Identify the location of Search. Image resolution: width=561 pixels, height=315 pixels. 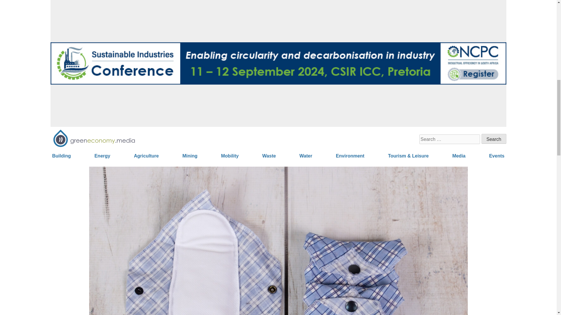
(494, 139).